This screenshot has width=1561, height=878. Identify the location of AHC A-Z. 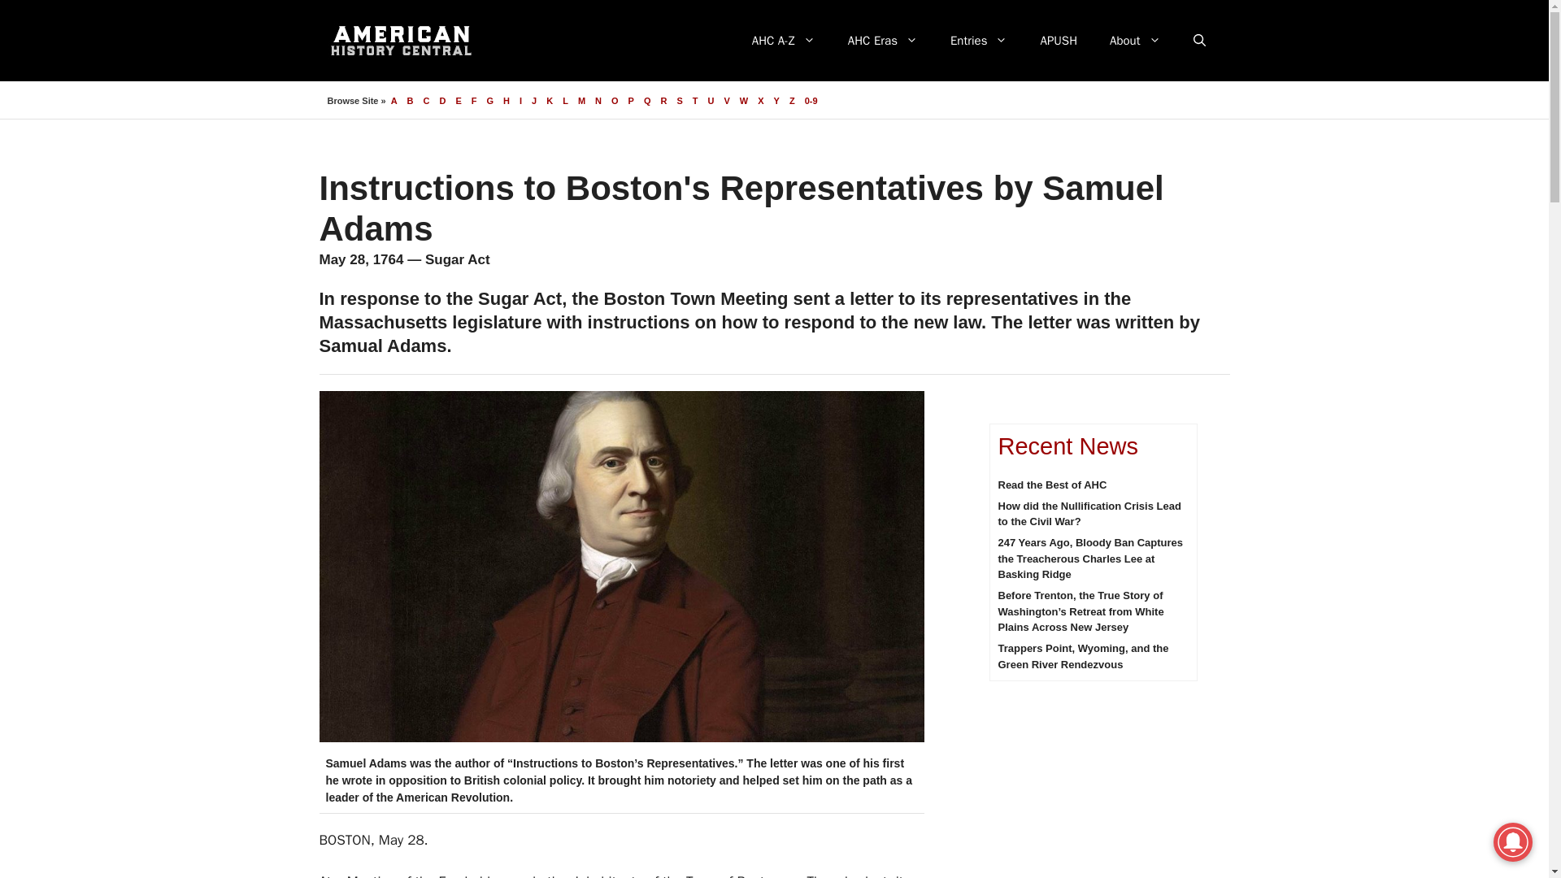
(784, 41).